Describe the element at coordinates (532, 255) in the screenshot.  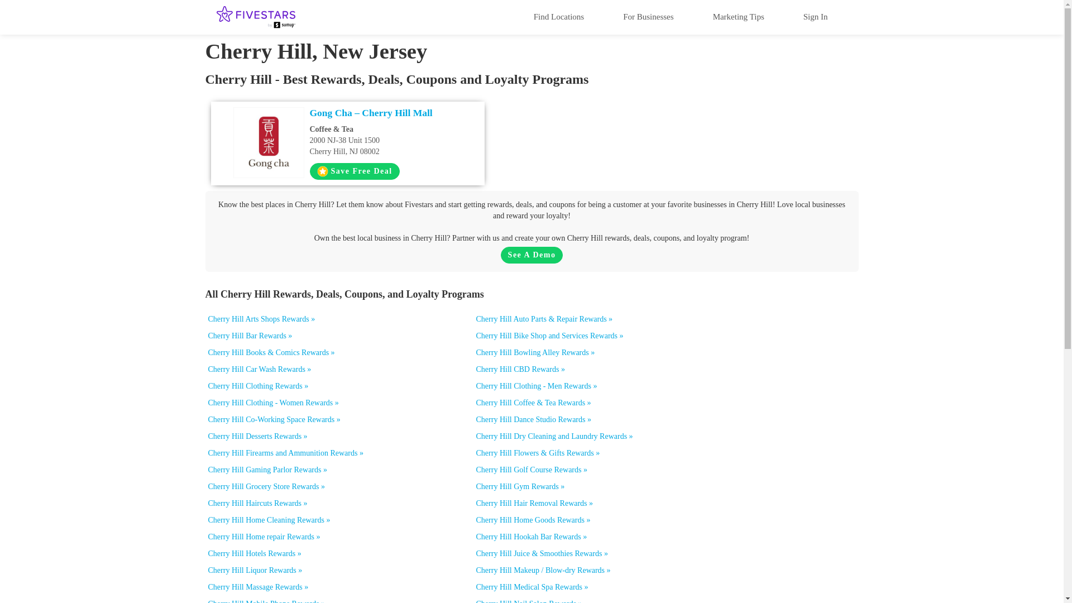
I see `See a Demo and Learn More About Fivestars` at that location.